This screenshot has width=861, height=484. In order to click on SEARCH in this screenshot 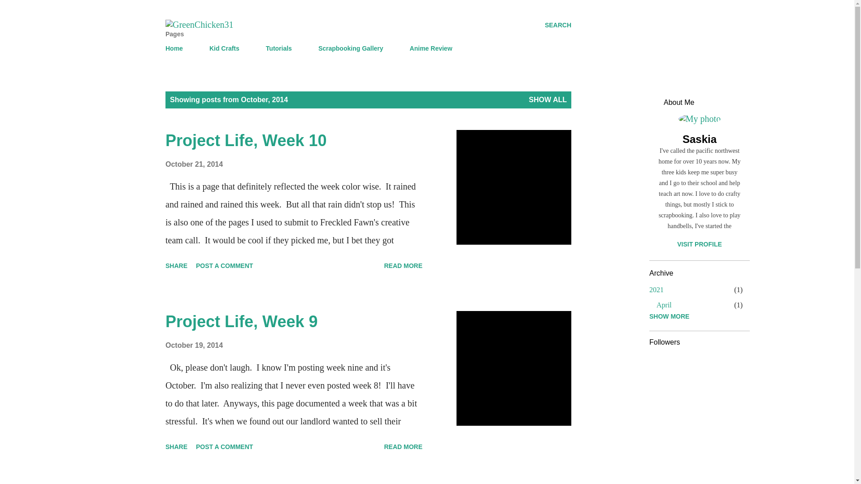, I will do `click(558, 25)`.